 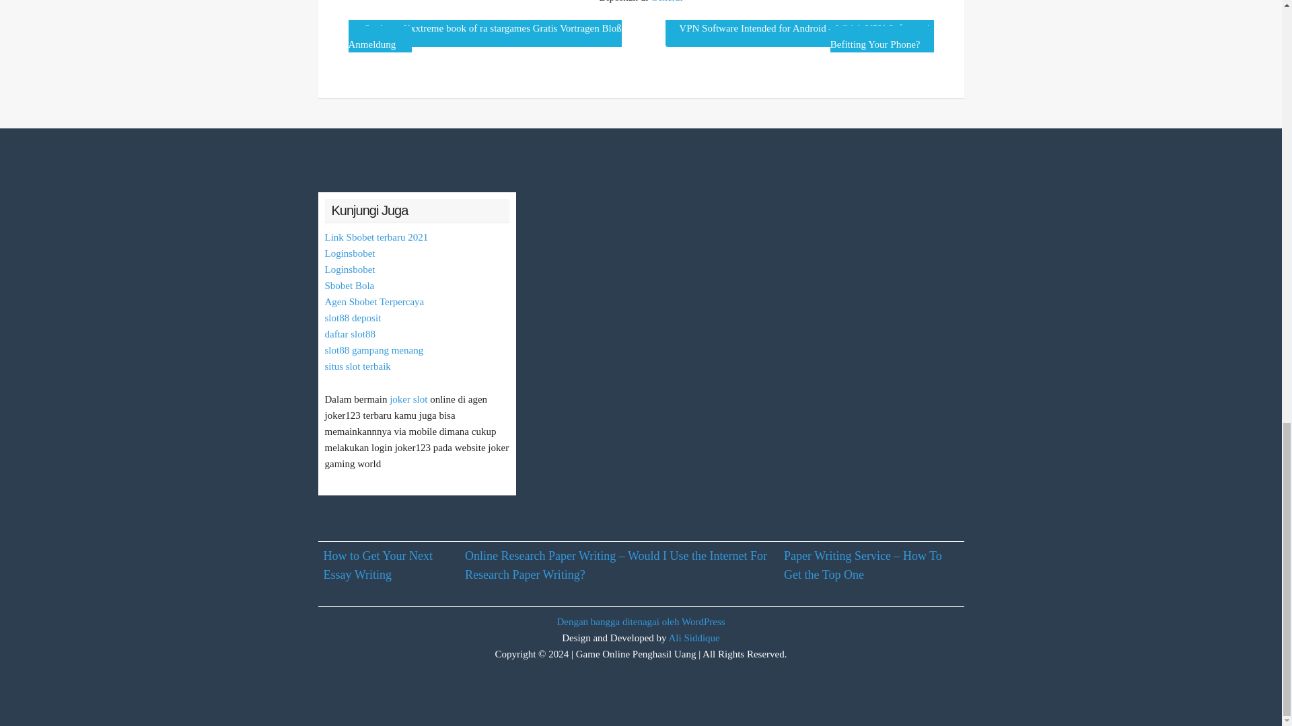 What do you see at coordinates (375, 237) in the screenshot?
I see `Link Sbobet terbaru 2021` at bounding box center [375, 237].